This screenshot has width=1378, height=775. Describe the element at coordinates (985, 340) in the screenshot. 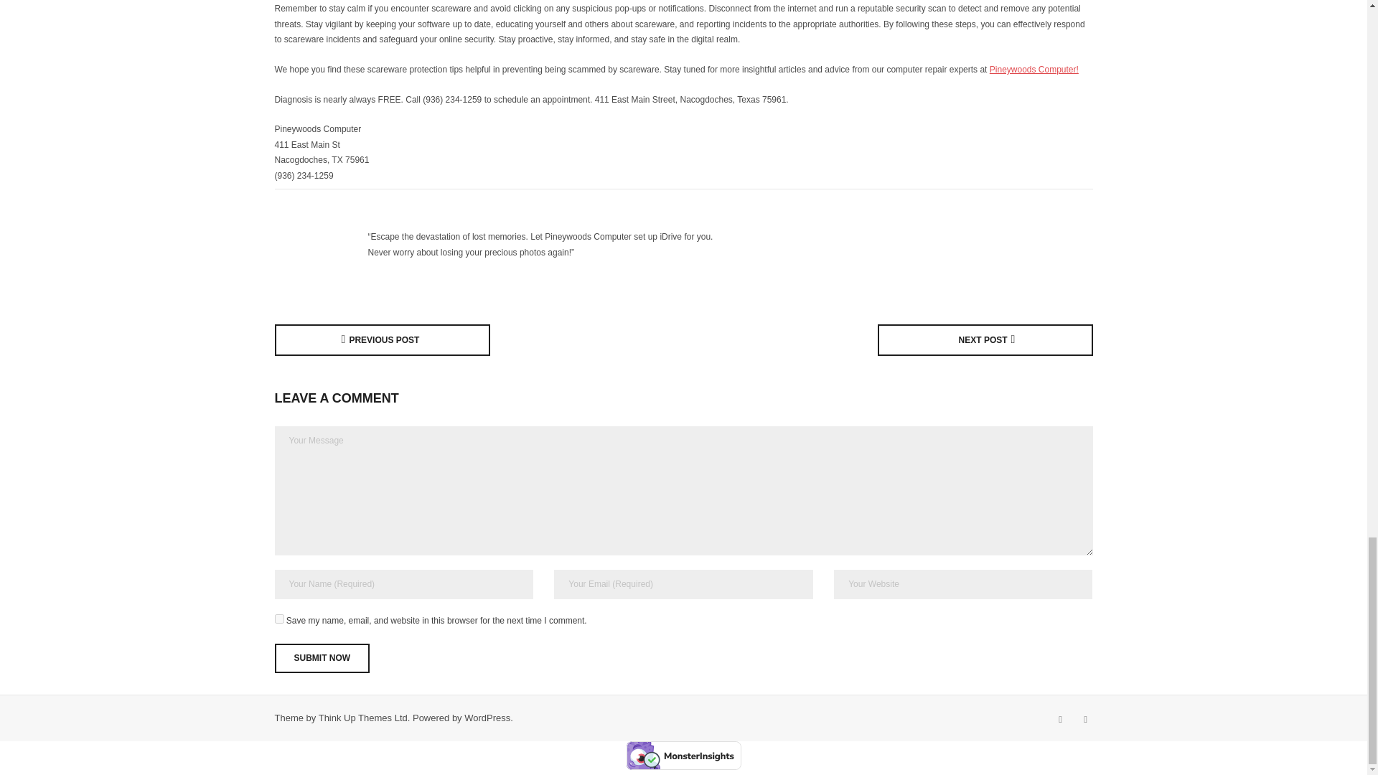

I see `NEXT POST` at that location.